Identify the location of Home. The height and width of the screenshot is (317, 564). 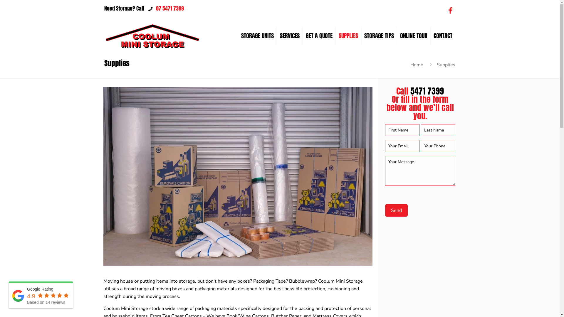
(417, 65).